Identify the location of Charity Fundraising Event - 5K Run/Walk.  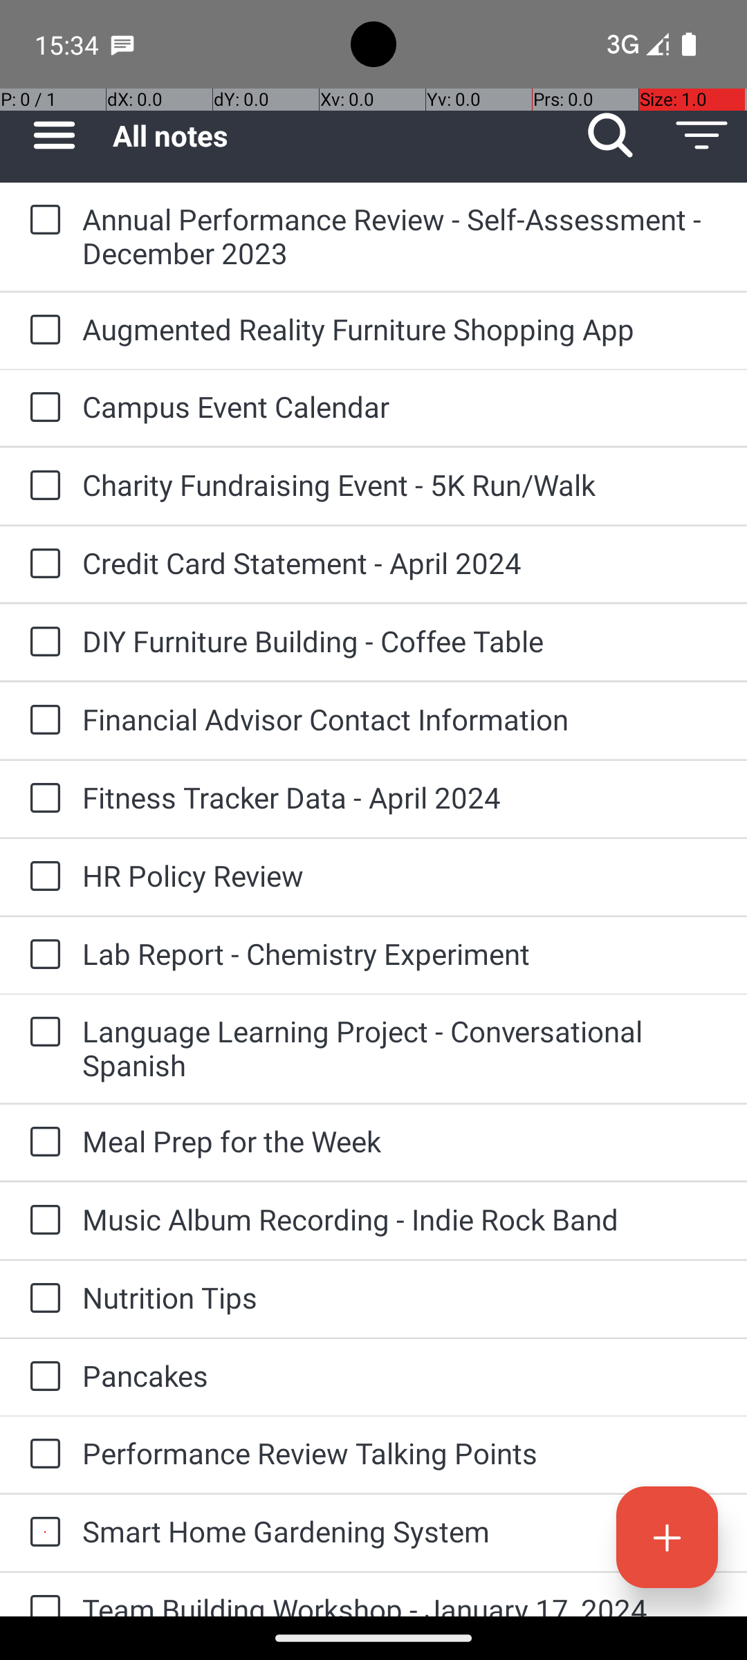
(401, 484).